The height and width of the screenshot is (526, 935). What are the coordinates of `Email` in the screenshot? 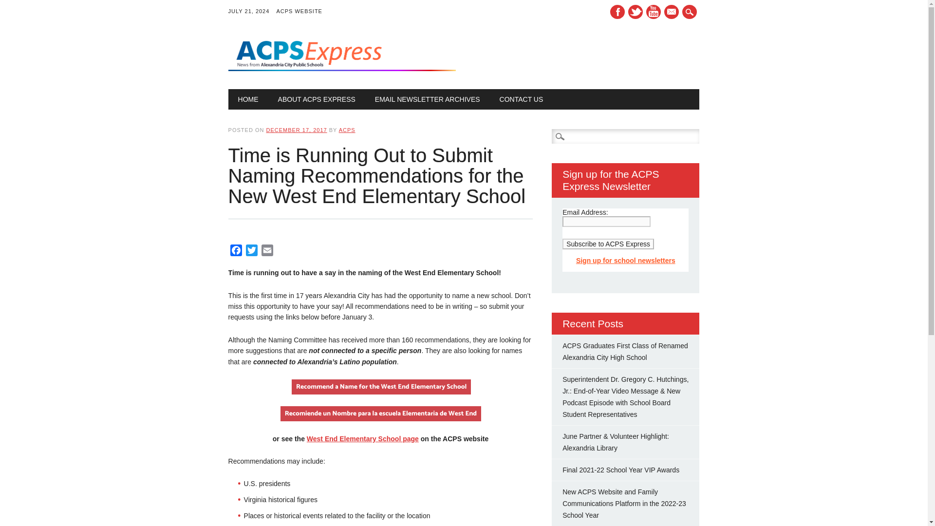 It's located at (267, 252).